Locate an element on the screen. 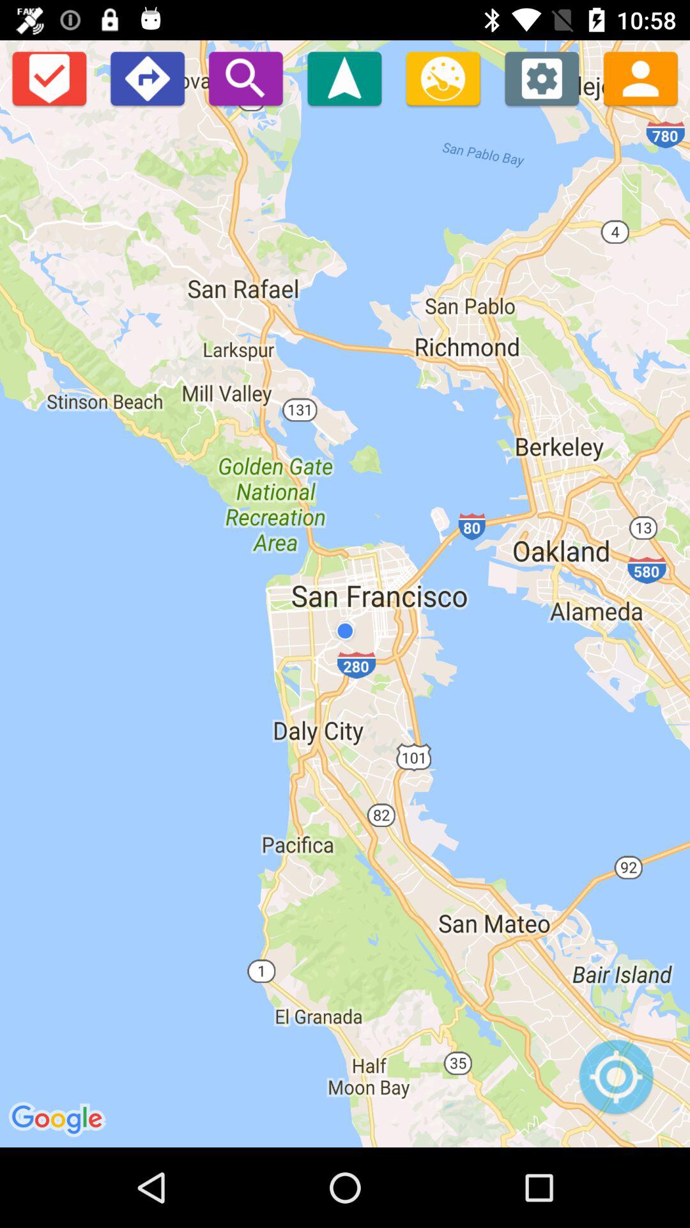 The width and height of the screenshot is (690, 1228). focus on your location is located at coordinates (616, 1083).